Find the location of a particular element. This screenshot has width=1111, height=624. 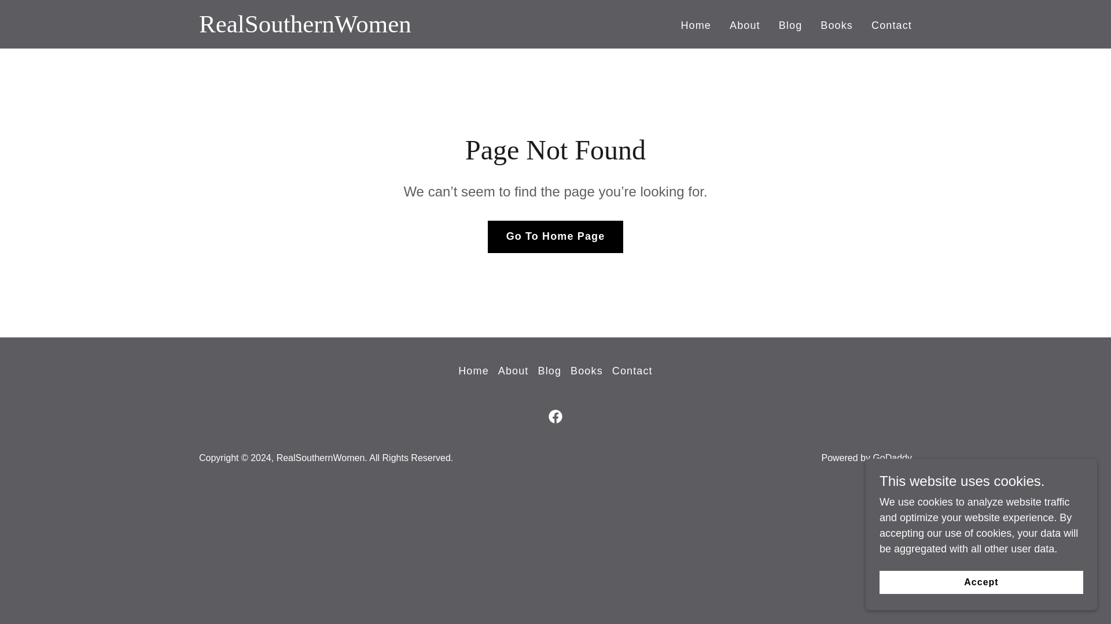

Contact is located at coordinates (891, 25).